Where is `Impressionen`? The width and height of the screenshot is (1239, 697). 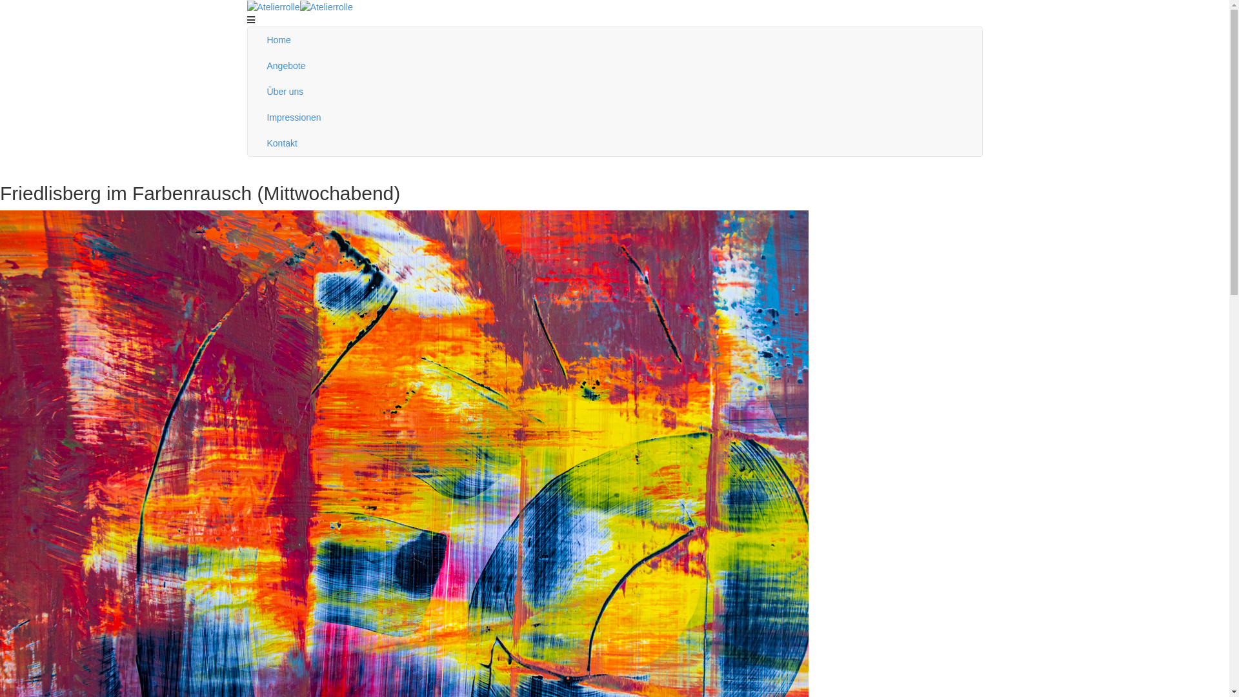 Impressionen is located at coordinates (614, 117).